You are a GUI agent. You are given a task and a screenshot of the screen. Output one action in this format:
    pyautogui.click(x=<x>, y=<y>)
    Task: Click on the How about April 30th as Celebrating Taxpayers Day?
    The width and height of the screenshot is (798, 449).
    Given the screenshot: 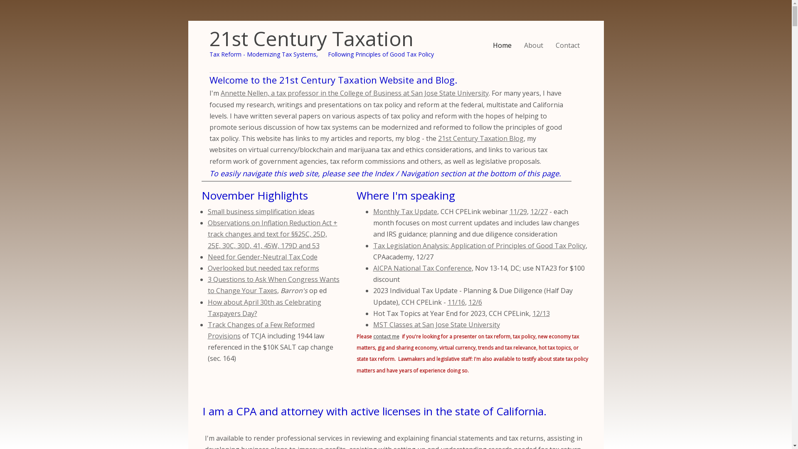 What is the action you would take?
    pyautogui.click(x=264, y=308)
    